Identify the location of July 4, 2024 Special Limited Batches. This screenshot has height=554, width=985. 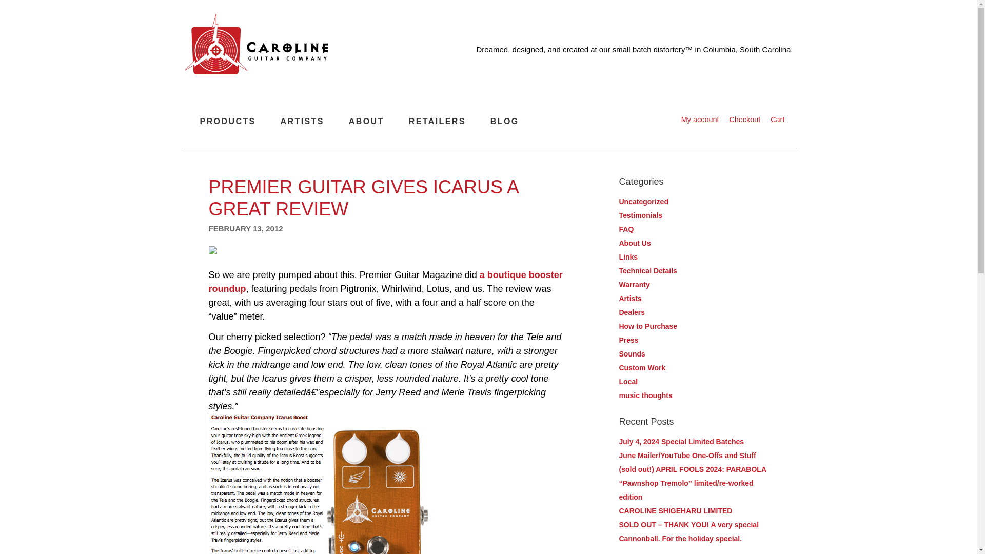
(681, 441).